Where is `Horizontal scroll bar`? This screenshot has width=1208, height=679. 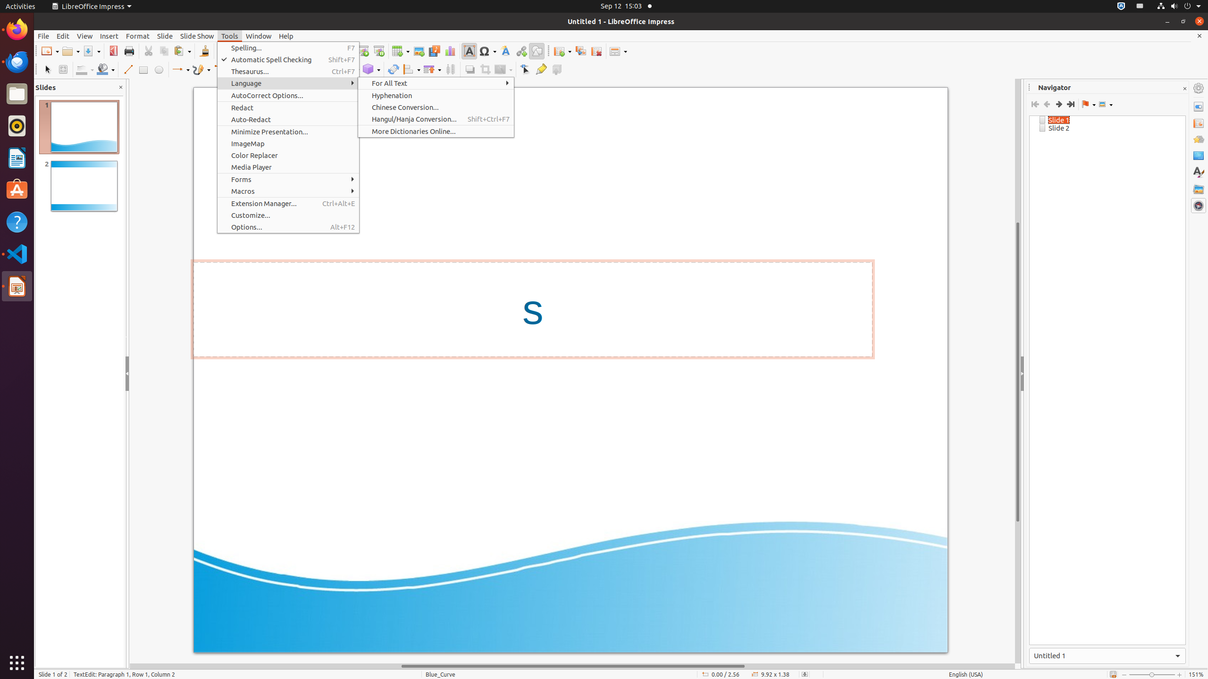
Horizontal scroll bar is located at coordinates (572, 666).